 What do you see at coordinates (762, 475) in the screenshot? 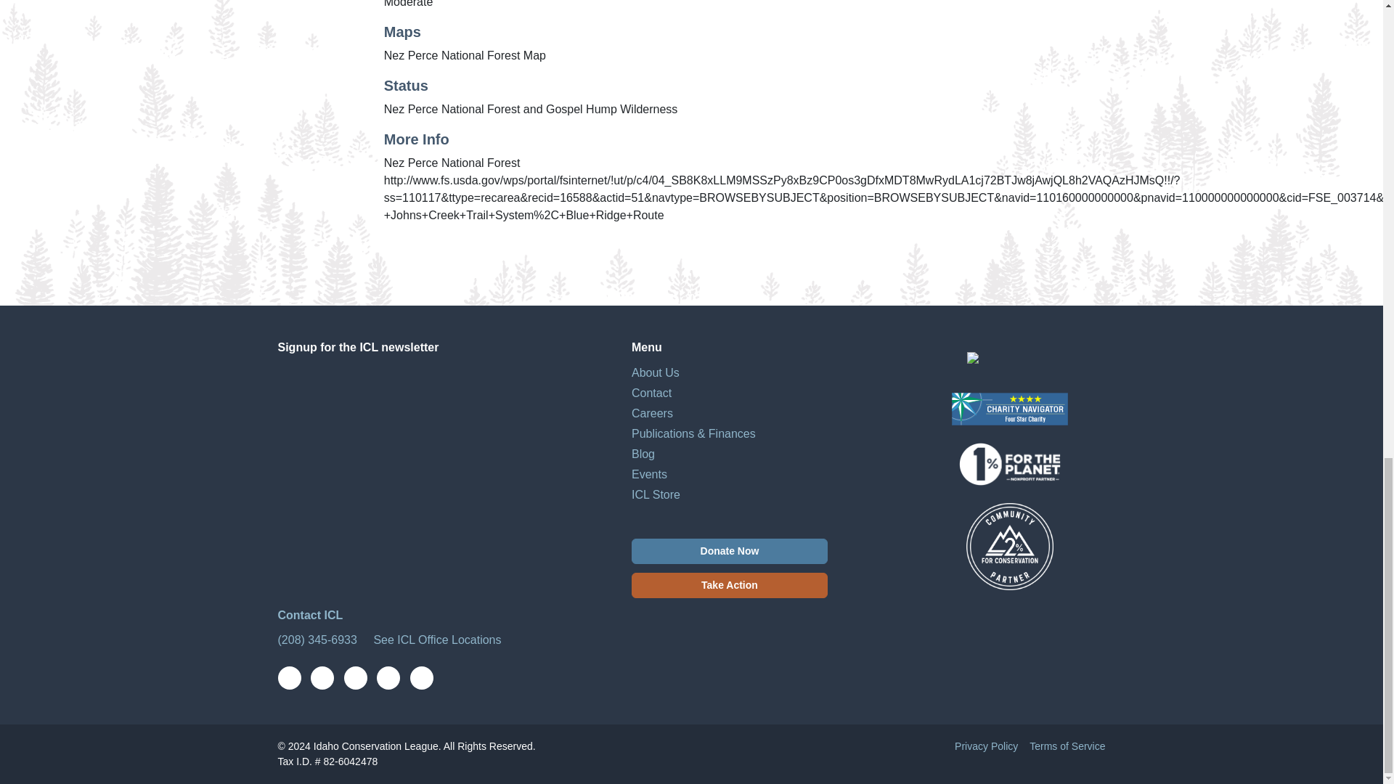
I see `Events` at bounding box center [762, 475].